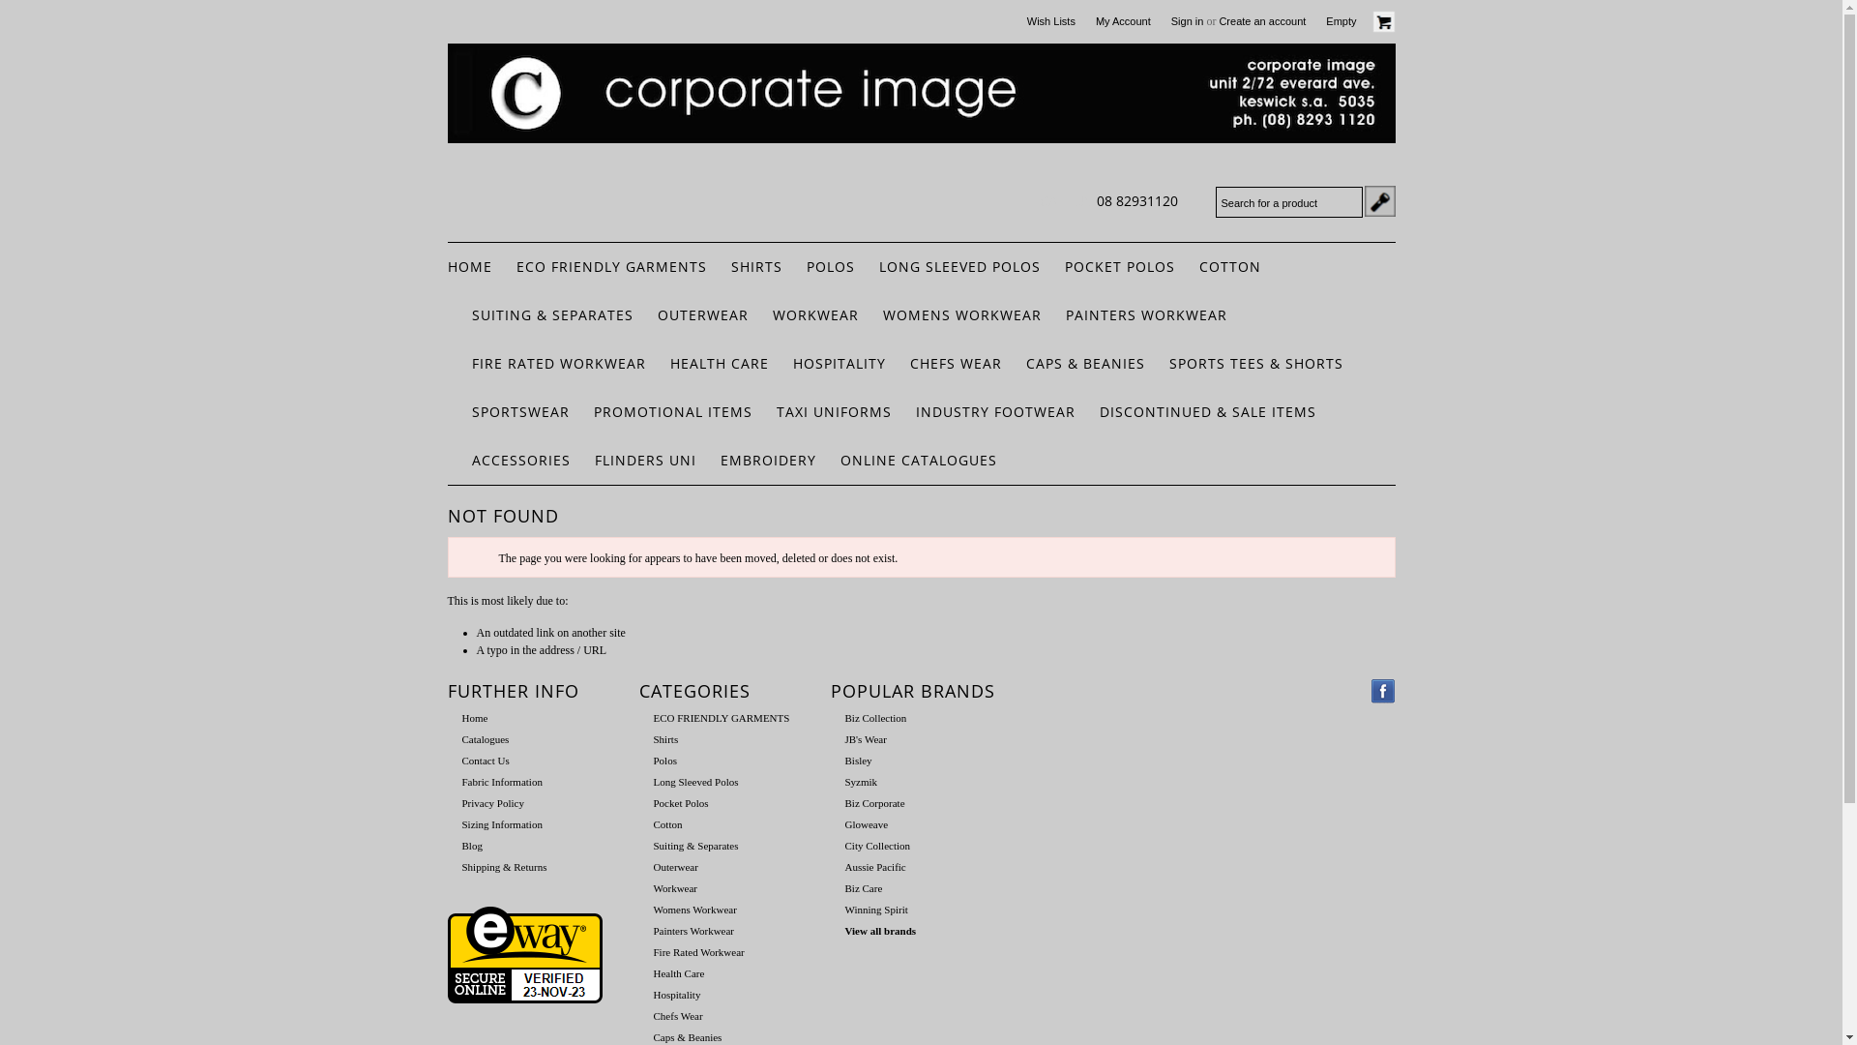 The height and width of the screenshot is (1045, 1857). I want to click on My Account, so click(1124, 21).